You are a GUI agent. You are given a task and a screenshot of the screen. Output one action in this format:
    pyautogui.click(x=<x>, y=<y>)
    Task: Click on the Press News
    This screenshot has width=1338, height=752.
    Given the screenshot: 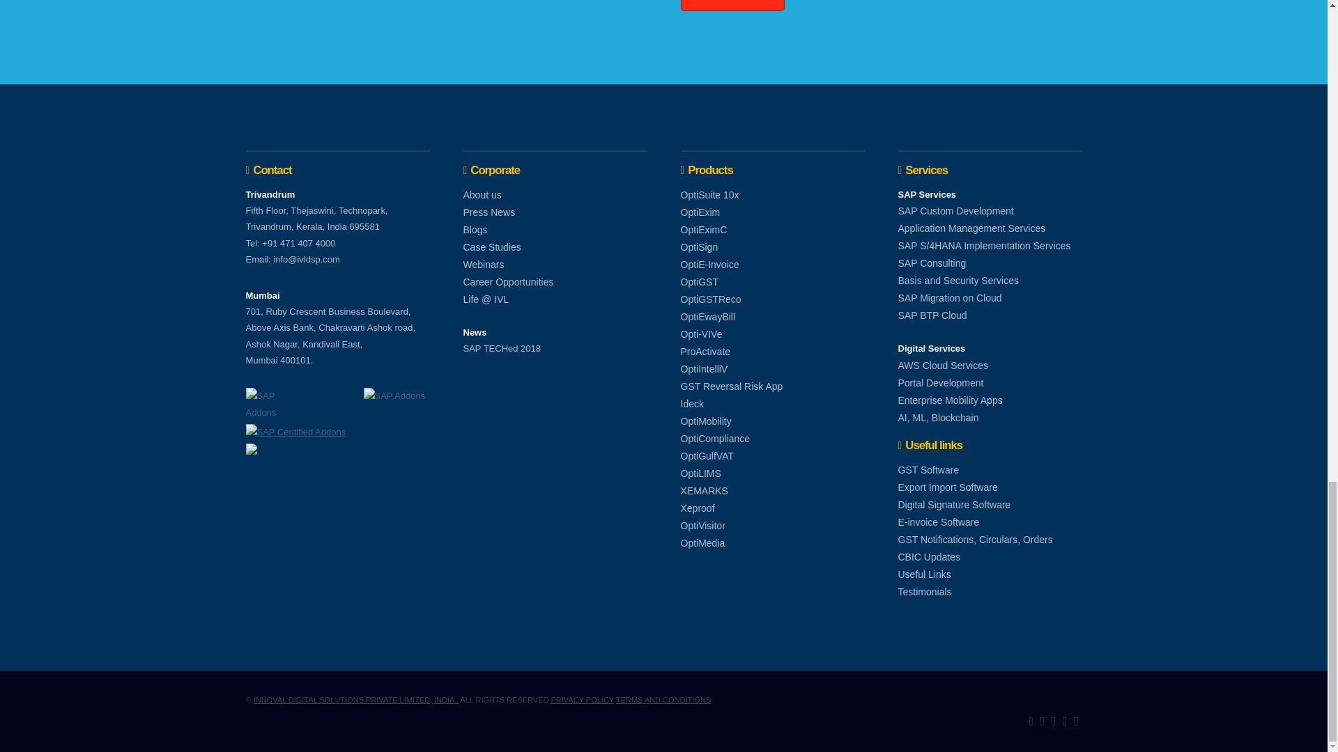 What is the action you would take?
    pyautogui.click(x=489, y=212)
    